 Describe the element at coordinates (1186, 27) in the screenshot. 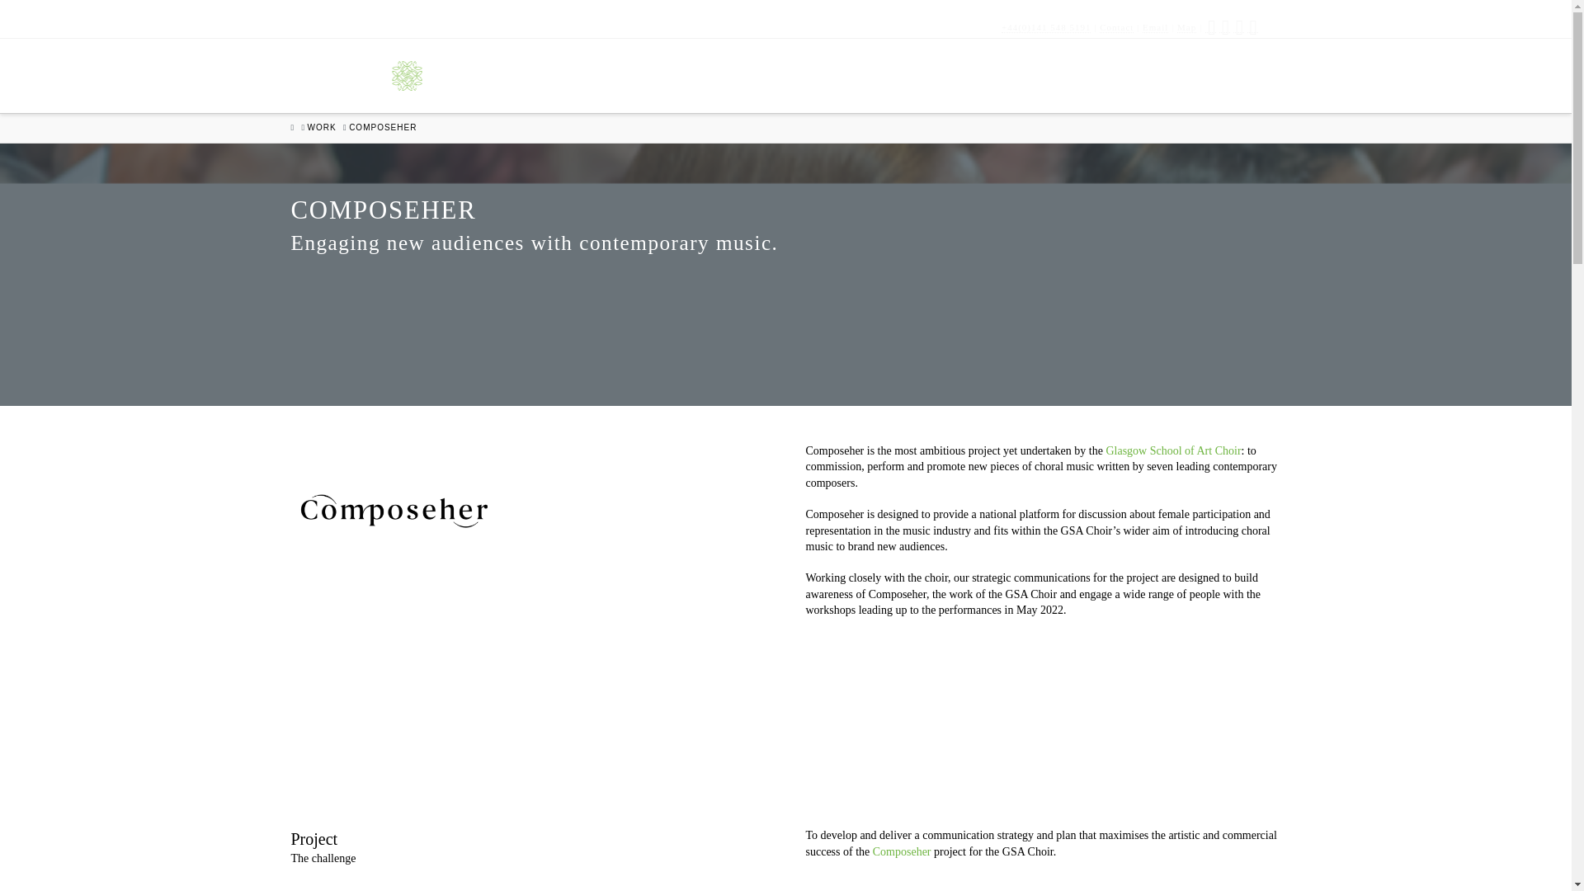

I see `Map` at that location.